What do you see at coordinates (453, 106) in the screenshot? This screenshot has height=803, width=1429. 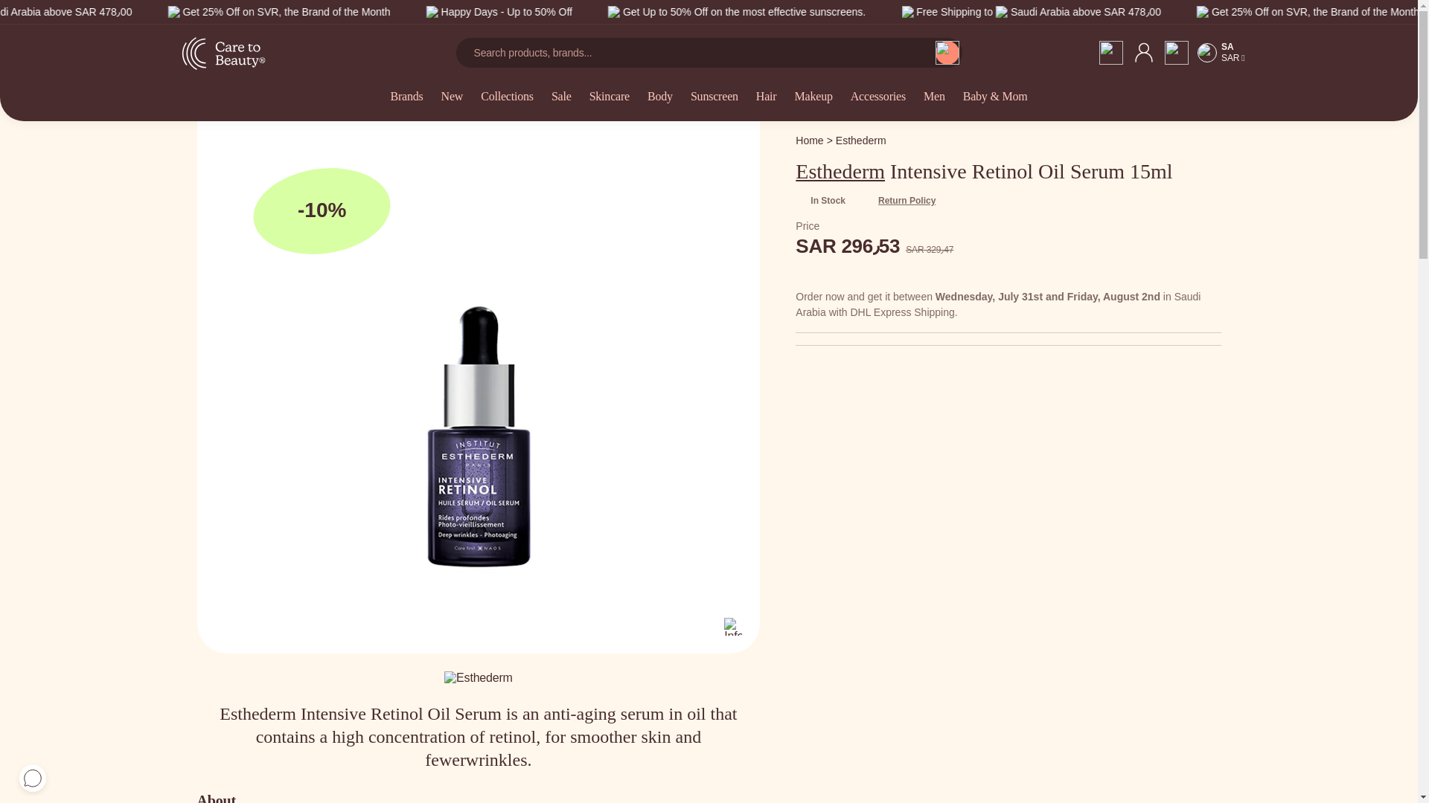 I see `New` at bounding box center [453, 106].